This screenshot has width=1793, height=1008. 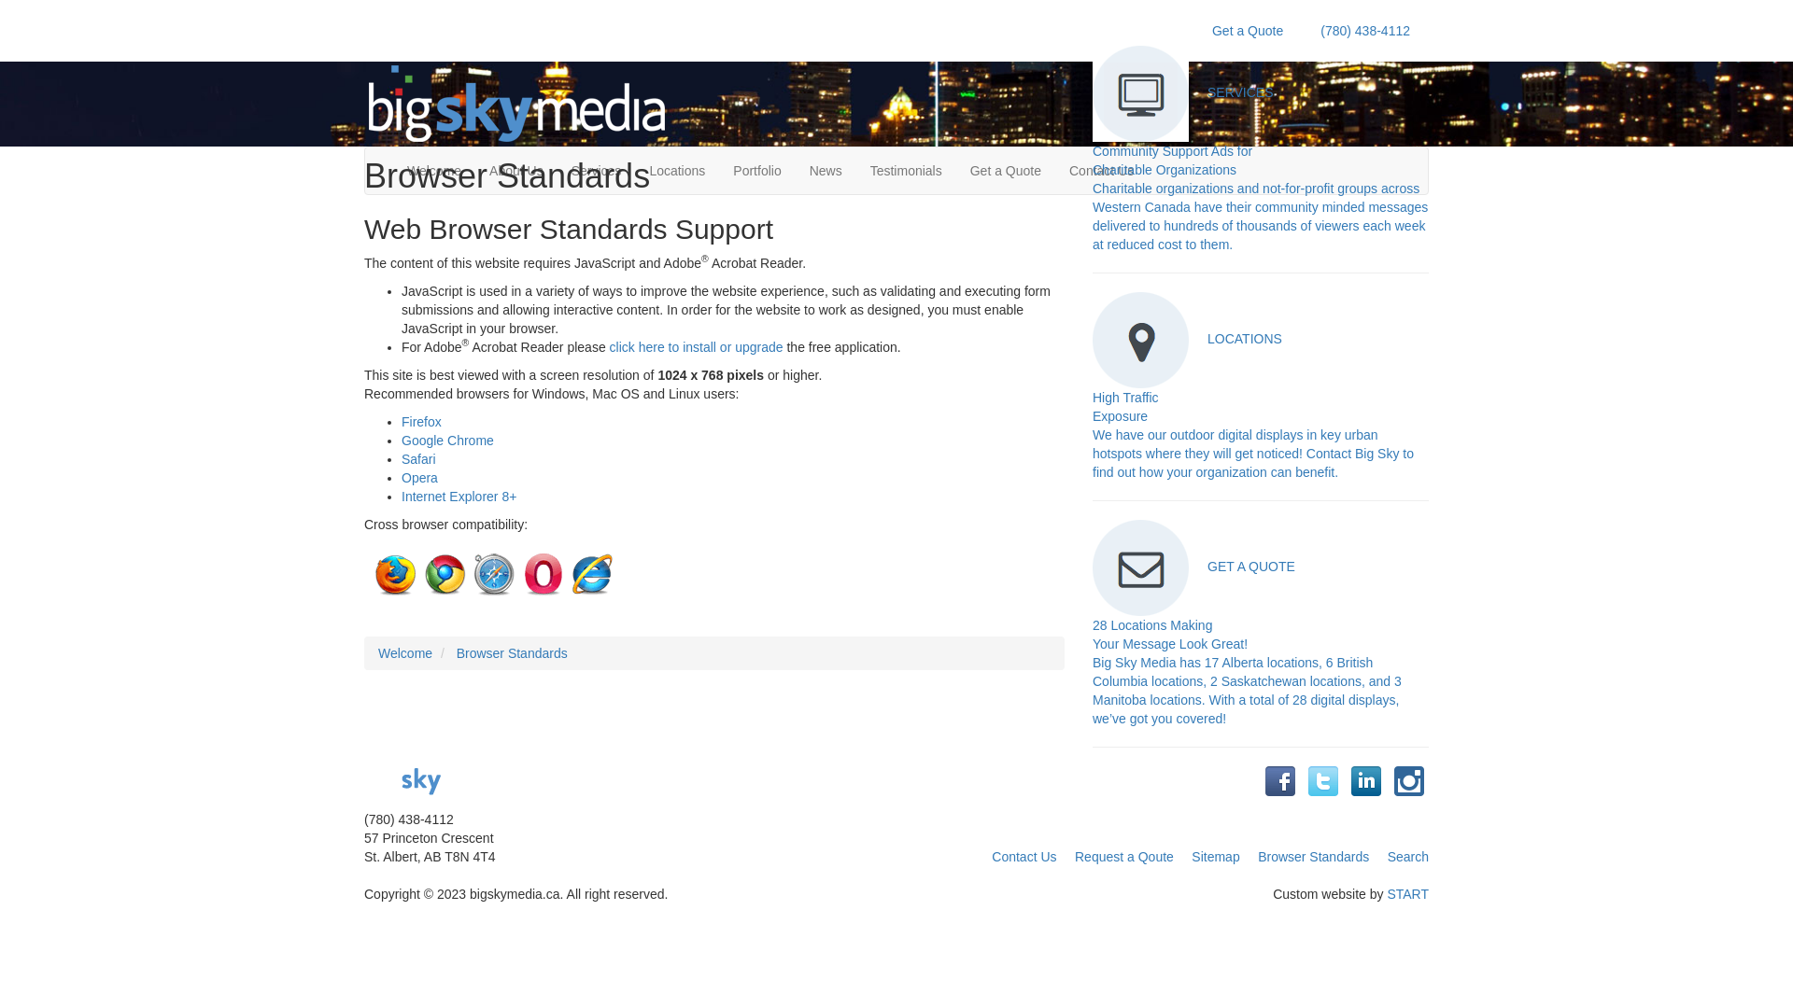 I want to click on News, so click(x=826, y=171).